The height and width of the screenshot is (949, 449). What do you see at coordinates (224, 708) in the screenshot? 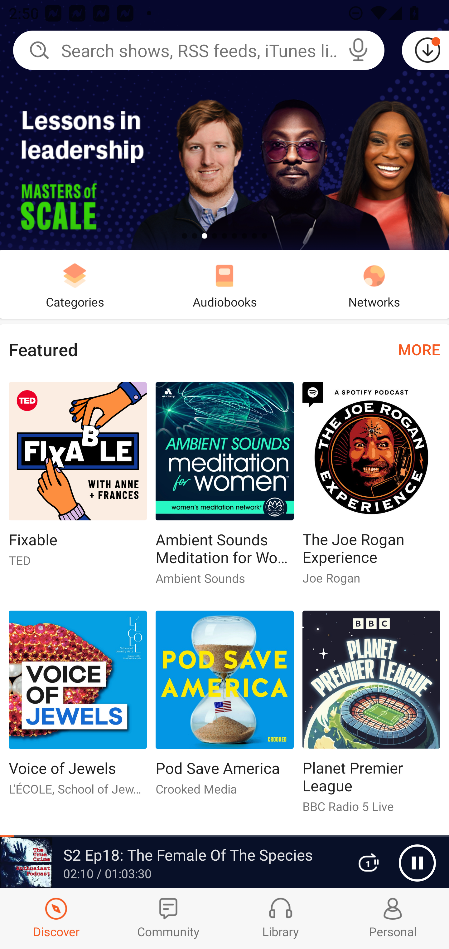
I see `Pod Save America Pod Save America Crooked Media` at bounding box center [224, 708].